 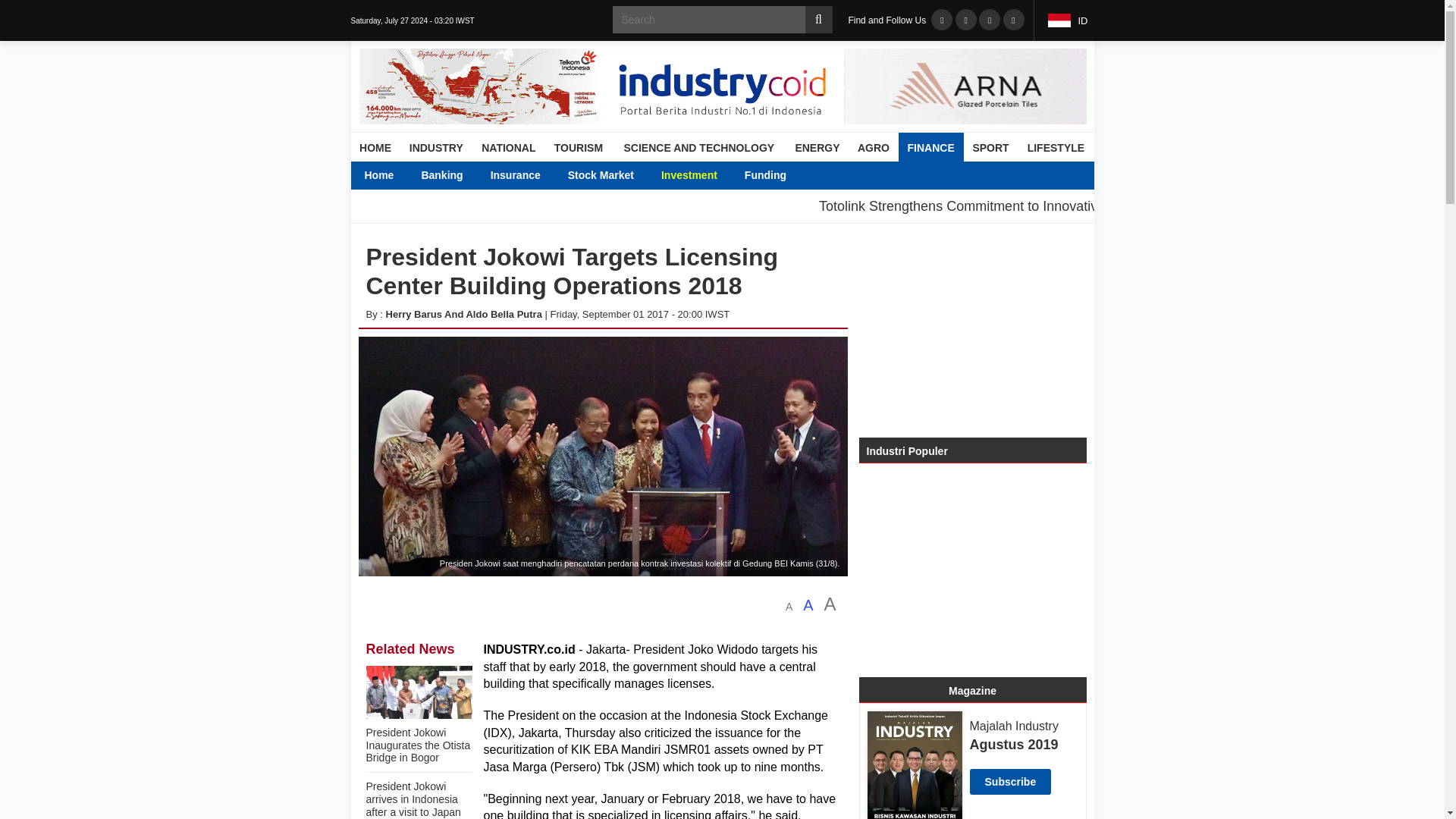 I want to click on Destinations, so click(x=452, y=174).